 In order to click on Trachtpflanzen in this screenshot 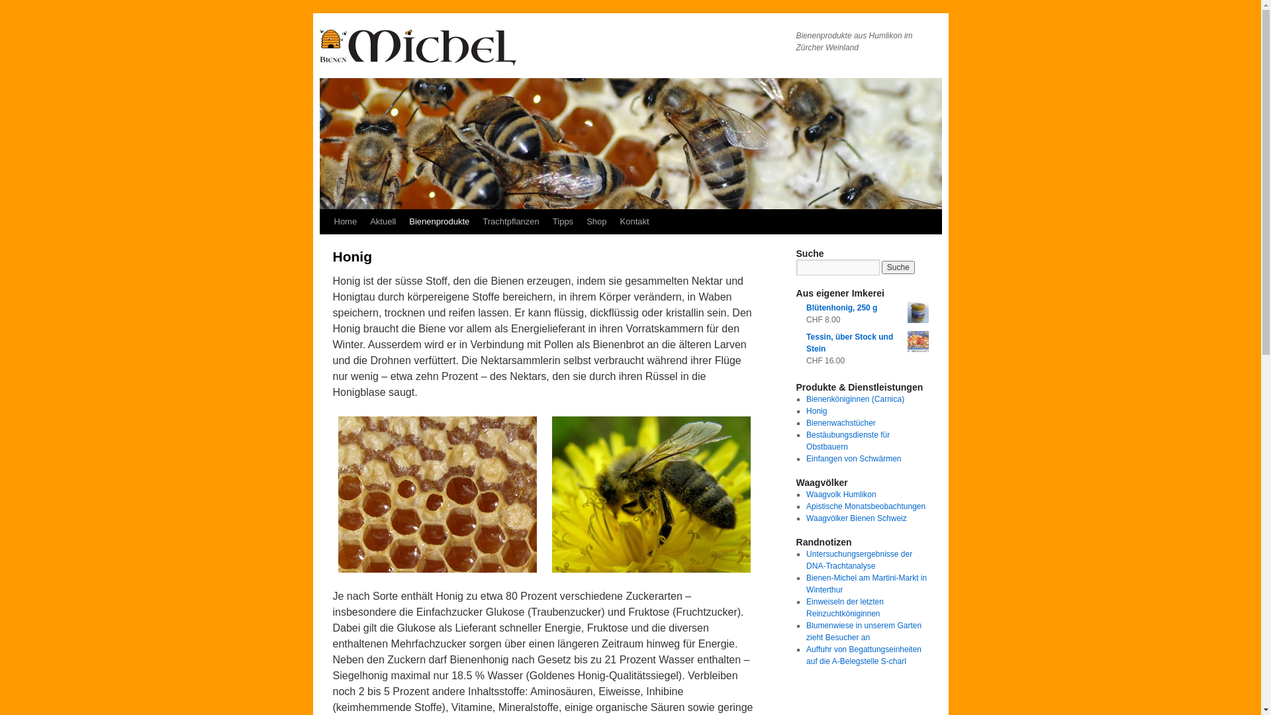, I will do `click(511, 222)`.